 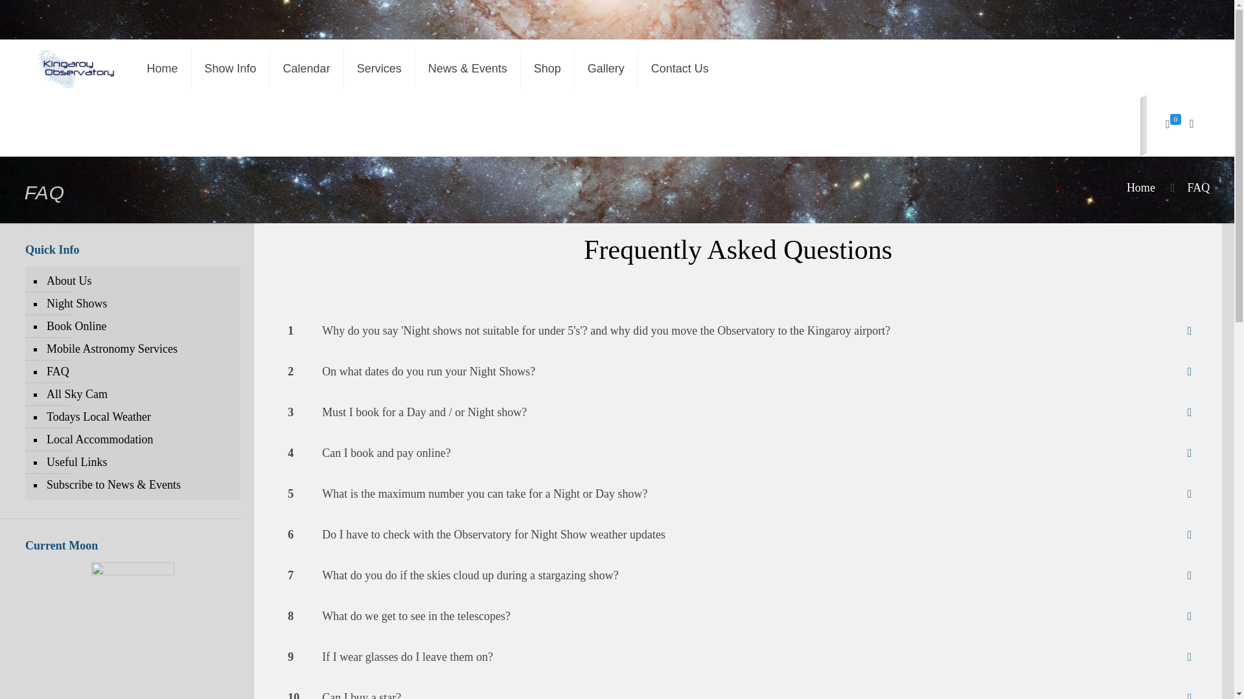 What do you see at coordinates (1141, 188) in the screenshot?
I see `Home` at bounding box center [1141, 188].